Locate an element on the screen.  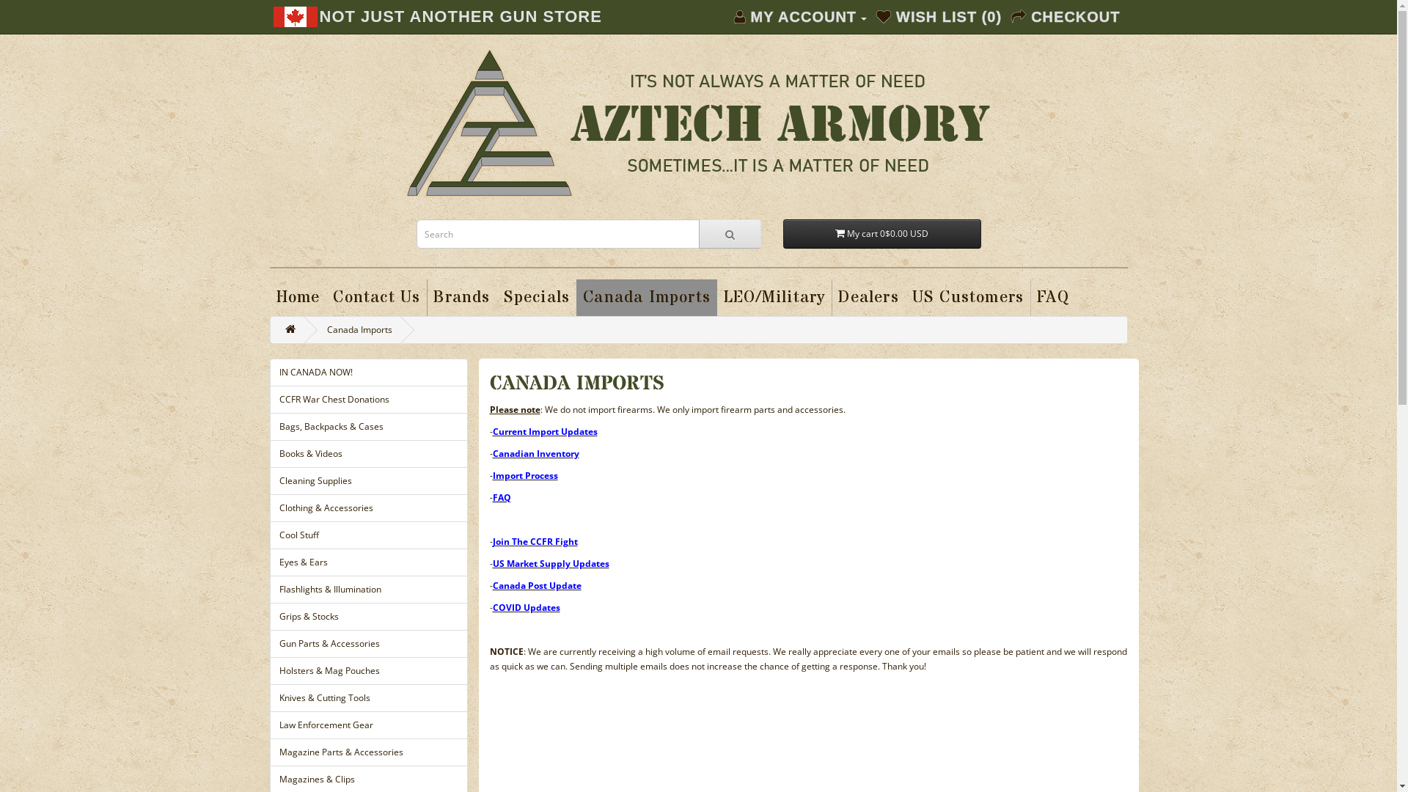
FAQ is located at coordinates (502, 497).